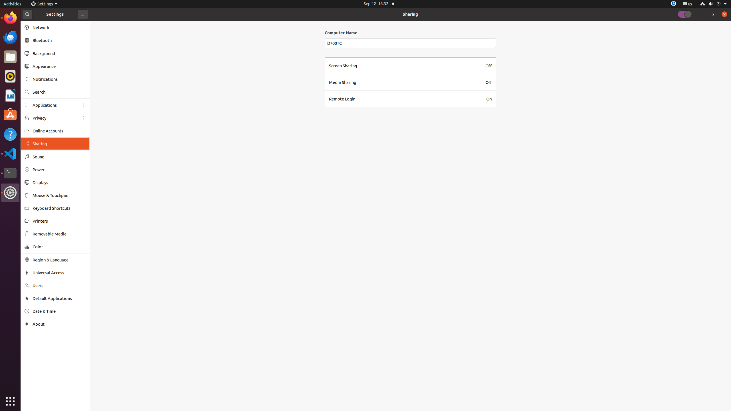 The image size is (731, 411). What do you see at coordinates (59, 157) in the screenshot?
I see `Sound` at bounding box center [59, 157].